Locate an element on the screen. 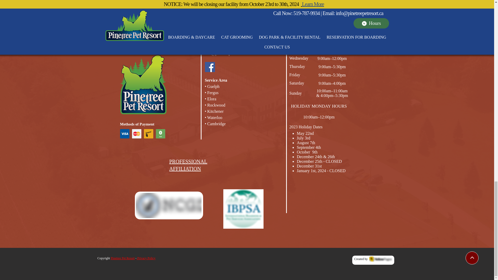 Image resolution: width=498 pixels, height=280 pixels. Privacy Policy is located at coordinates (146, 258).